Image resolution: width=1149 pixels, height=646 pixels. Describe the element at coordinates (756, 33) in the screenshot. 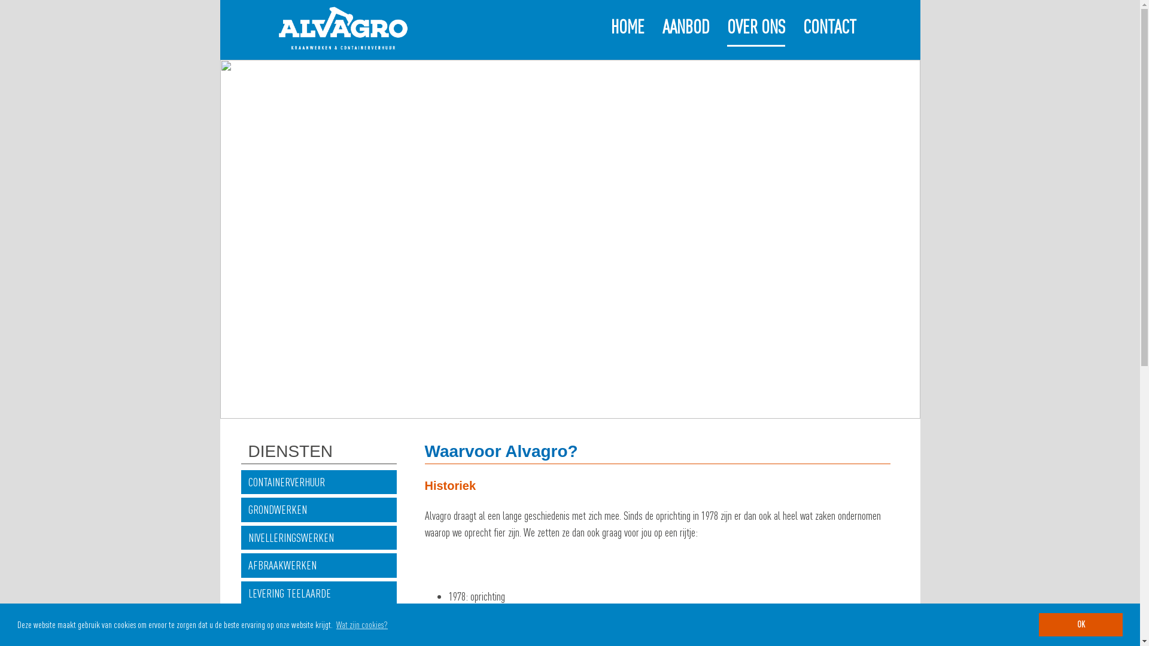

I see `OVER ONS` at that location.